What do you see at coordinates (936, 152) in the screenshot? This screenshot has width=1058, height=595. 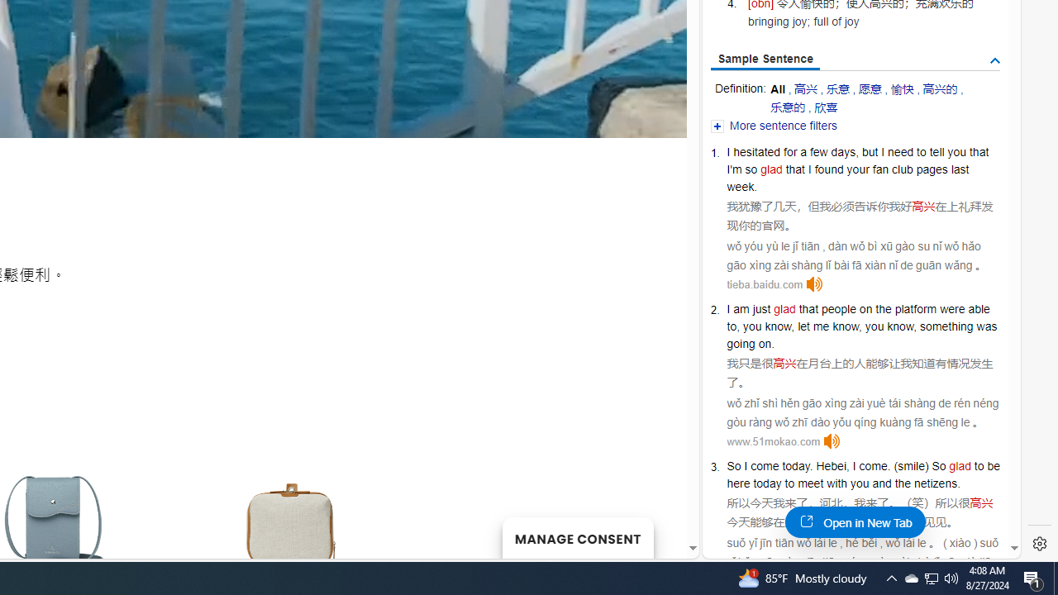 I see `tell` at bounding box center [936, 152].